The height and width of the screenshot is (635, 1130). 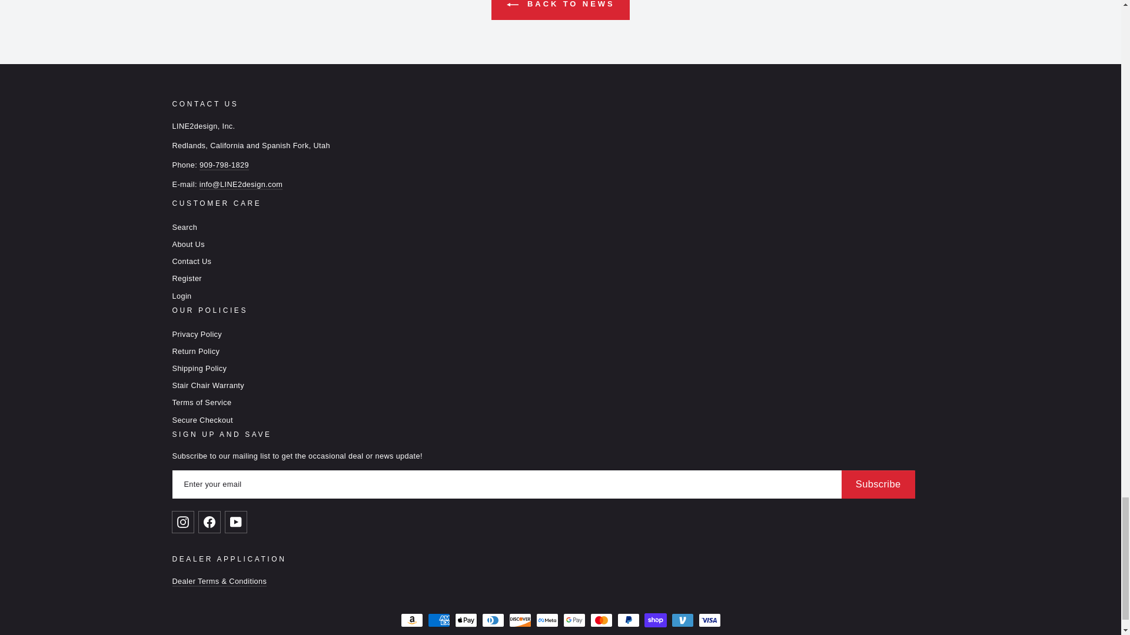 I want to click on Google Pay, so click(x=574, y=620).